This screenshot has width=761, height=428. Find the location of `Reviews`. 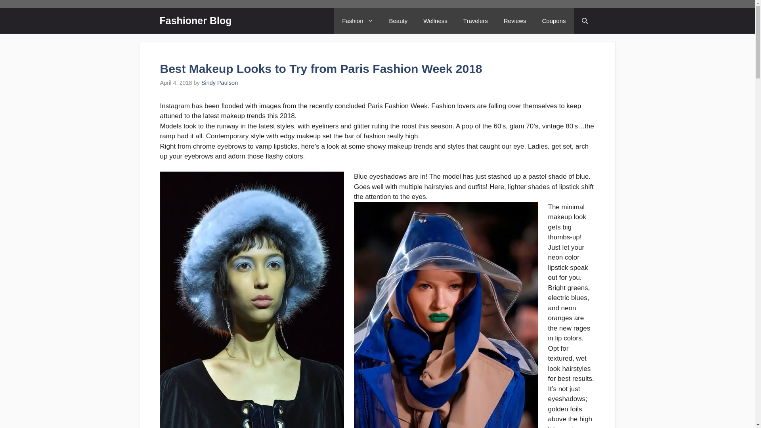

Reviews is located at coordinates (515, 21).